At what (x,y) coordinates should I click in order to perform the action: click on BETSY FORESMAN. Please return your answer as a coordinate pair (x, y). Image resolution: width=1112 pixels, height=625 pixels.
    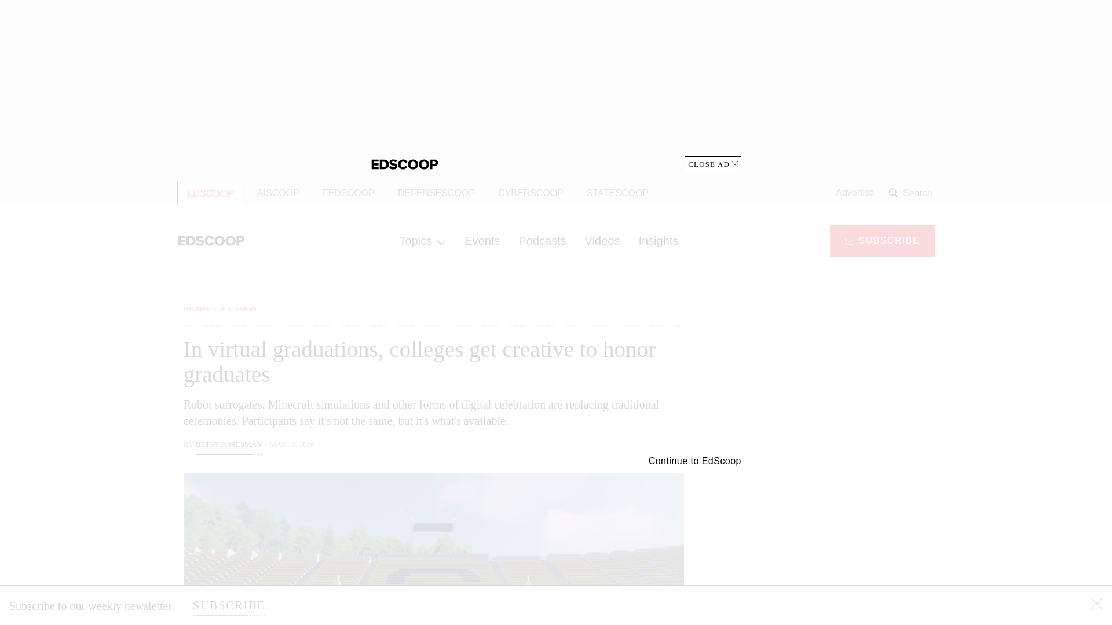
    Looking at the image, I should click on (229, 446).